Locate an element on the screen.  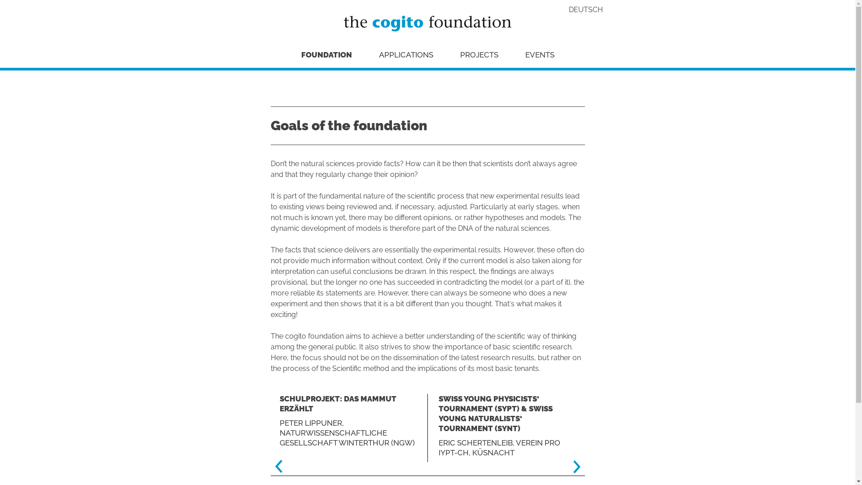
EVENTS is located at coordinates (540, 55).